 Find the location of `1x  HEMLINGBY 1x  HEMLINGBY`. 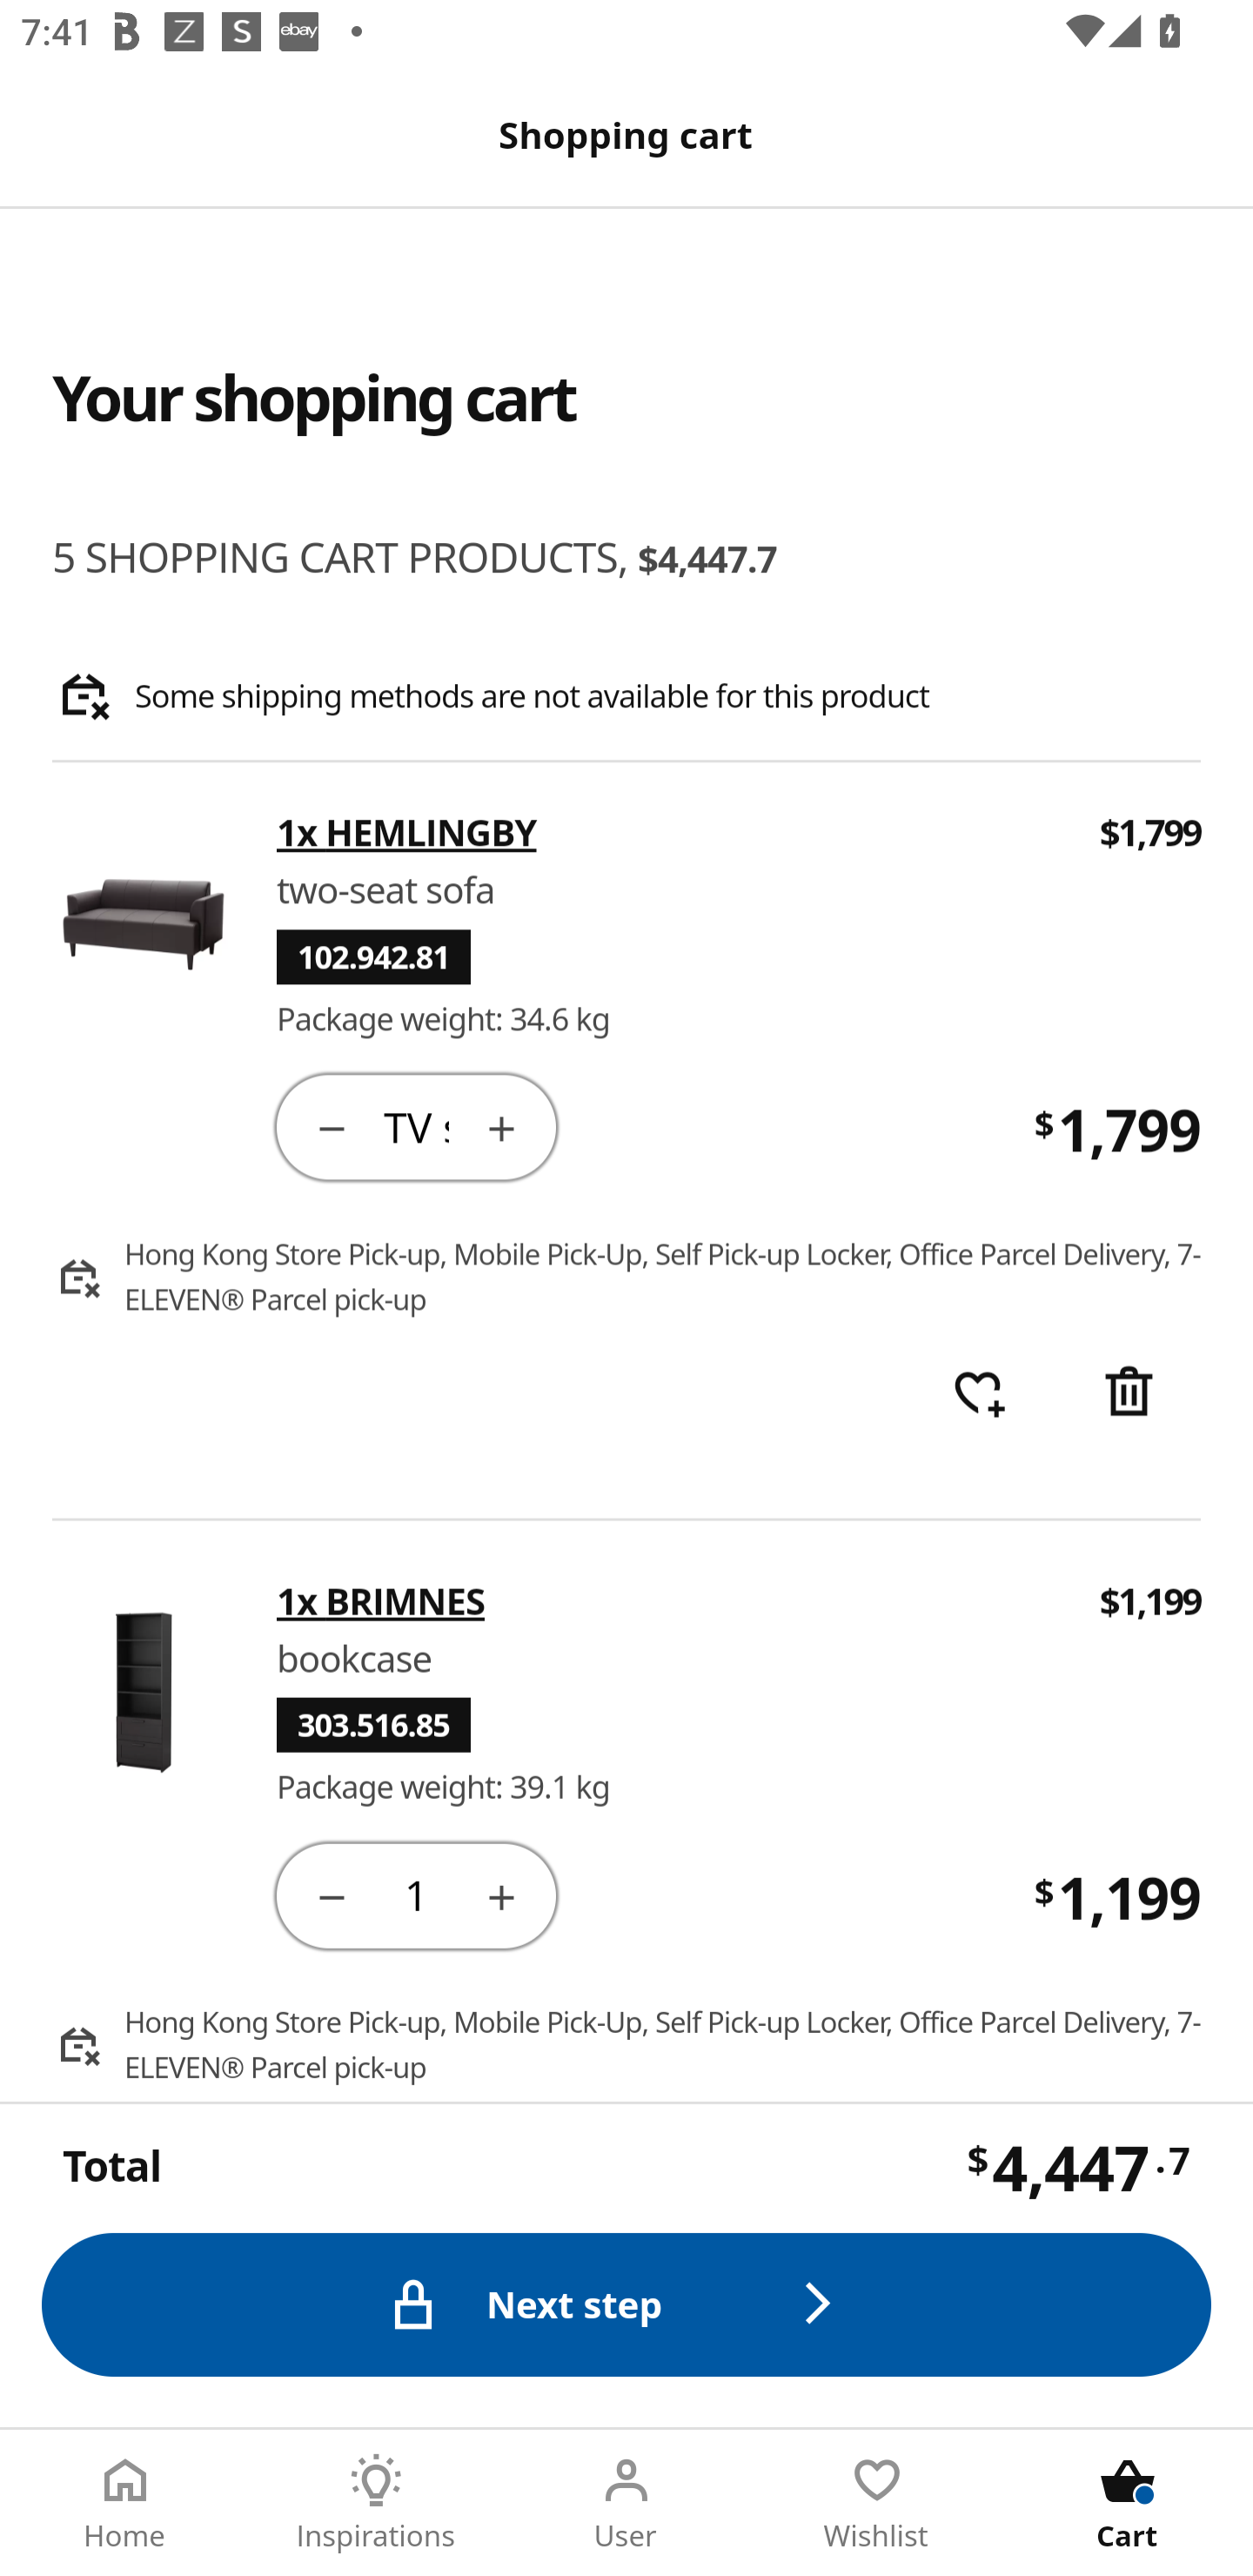

1x  HEMLINGBY 1x  HEMLINGBY is located at coordinates (668, 833).